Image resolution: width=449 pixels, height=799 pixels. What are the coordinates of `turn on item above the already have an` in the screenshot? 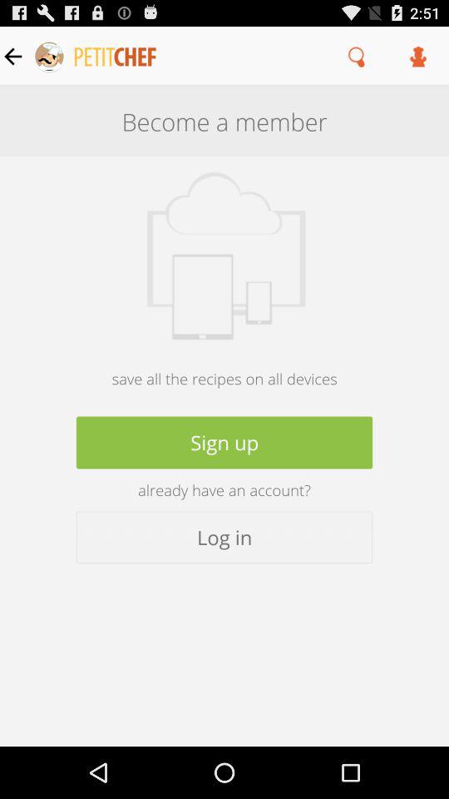 It's located at (224, 443).